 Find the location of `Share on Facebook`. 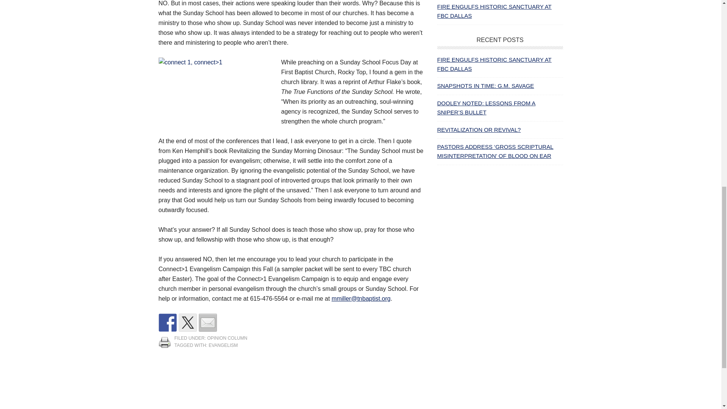

Share on Facebook is located at coordinates (167, 323).